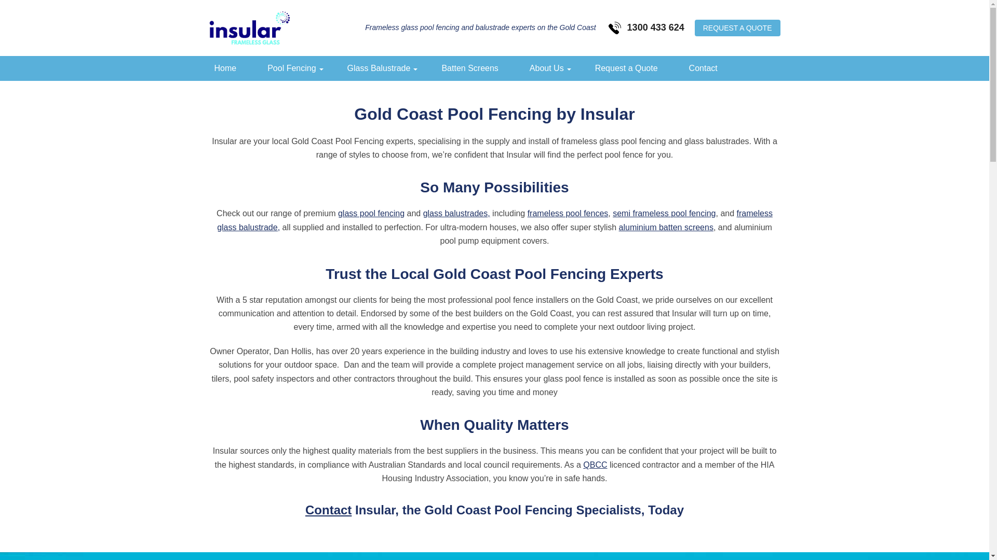  I want to click on glass balustrades, so click(456, 214).